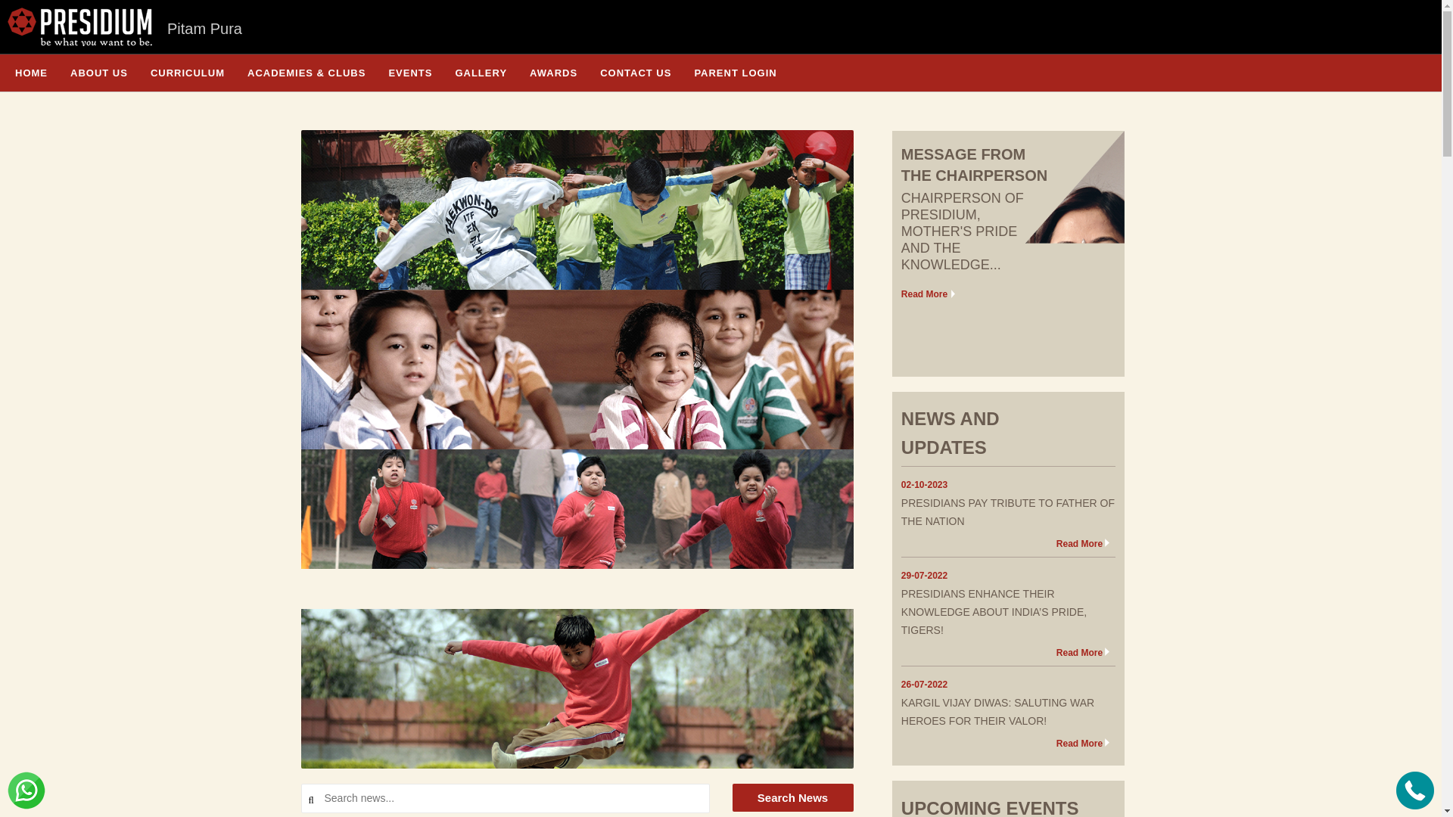 Image resolution: width=1453 pixels, height=817 pixels. Describe the element at coordinates (410, 73) in the screenshot. I see `EVENTS` at that location.